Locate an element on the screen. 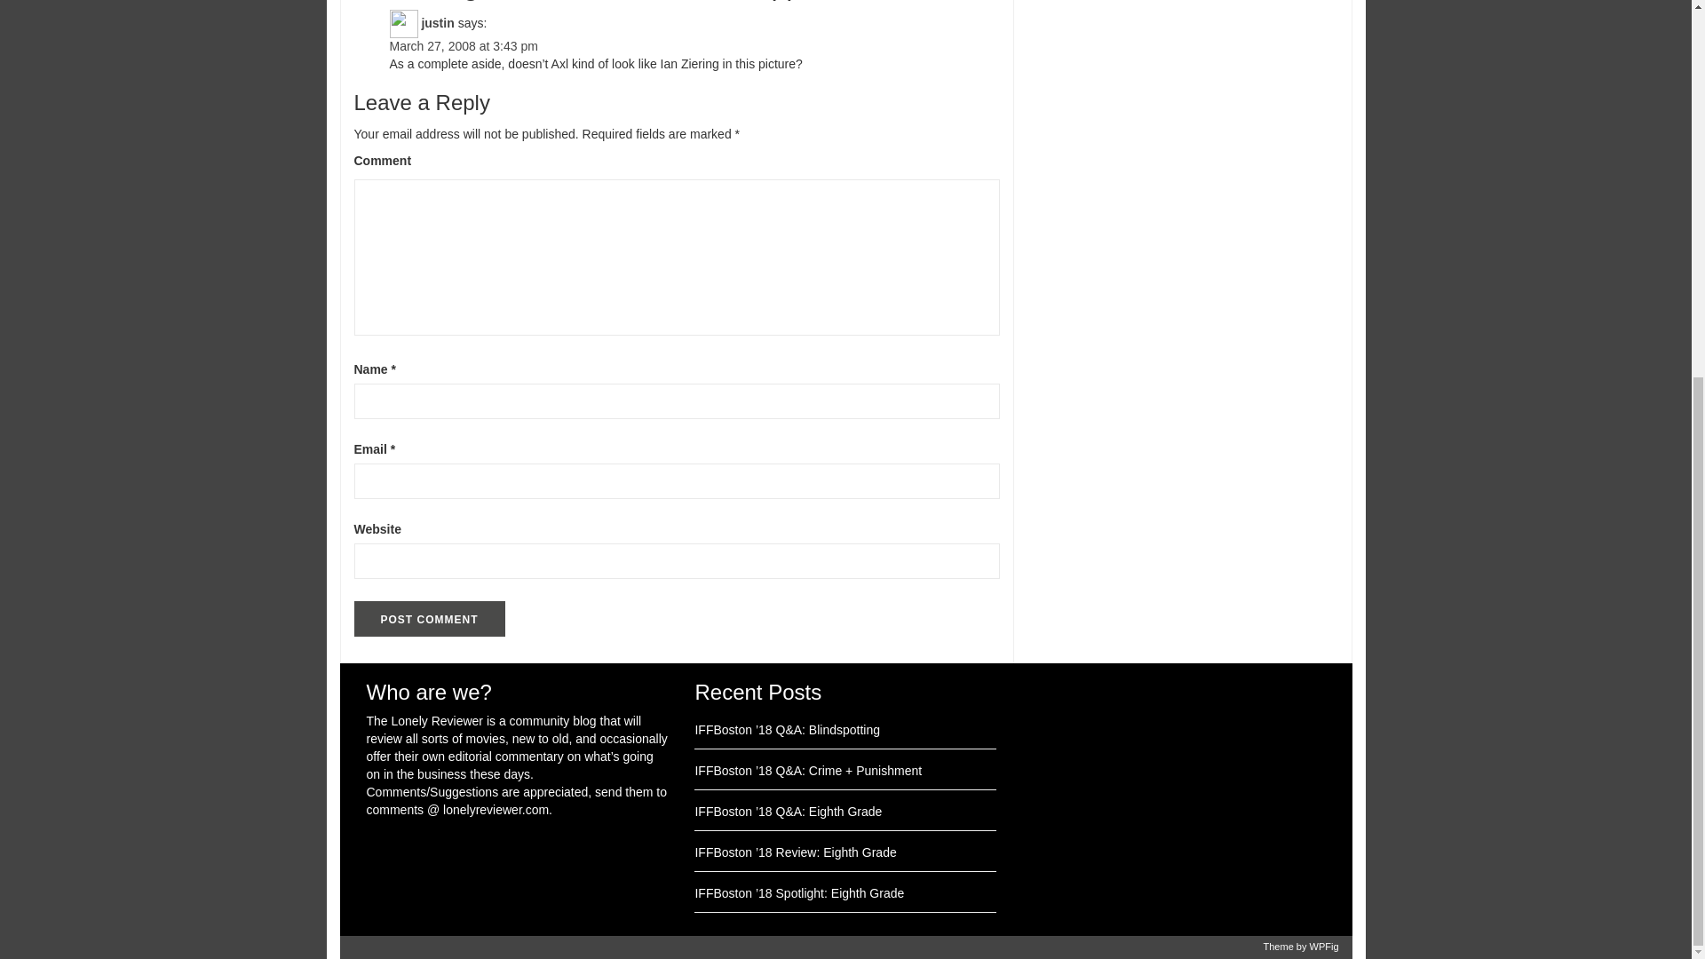  justin is located at coordinates (437, 22).